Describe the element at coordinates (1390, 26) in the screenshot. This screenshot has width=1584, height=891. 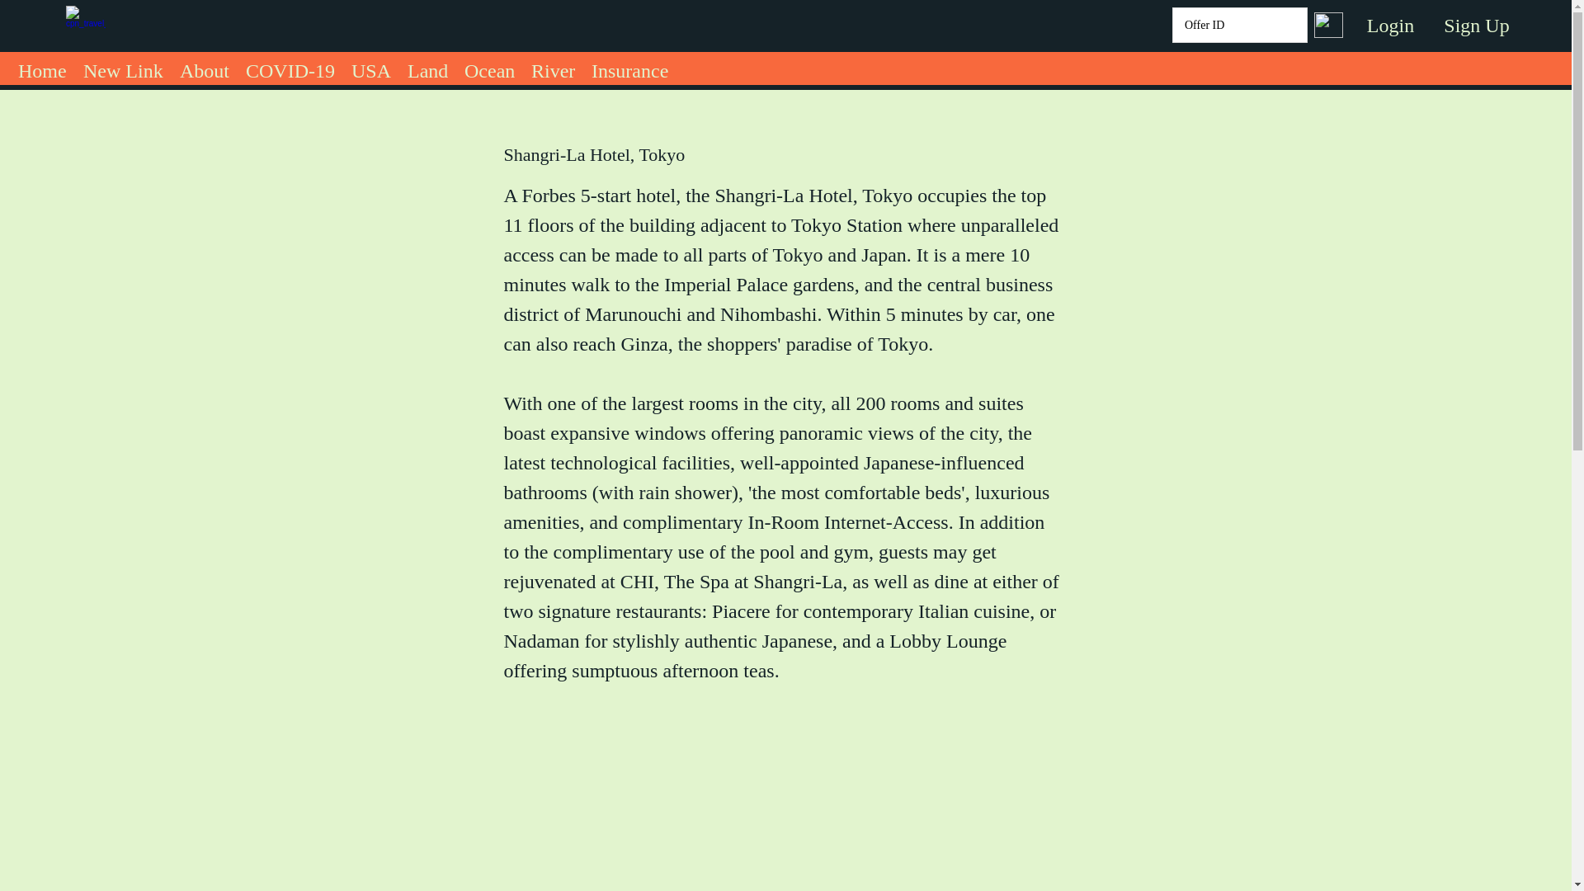
I see `Login` at that location.